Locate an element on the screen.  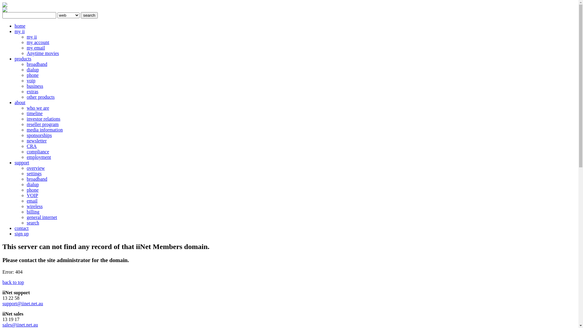
sales@iinet.net.au is located at coordinates (20, 325).